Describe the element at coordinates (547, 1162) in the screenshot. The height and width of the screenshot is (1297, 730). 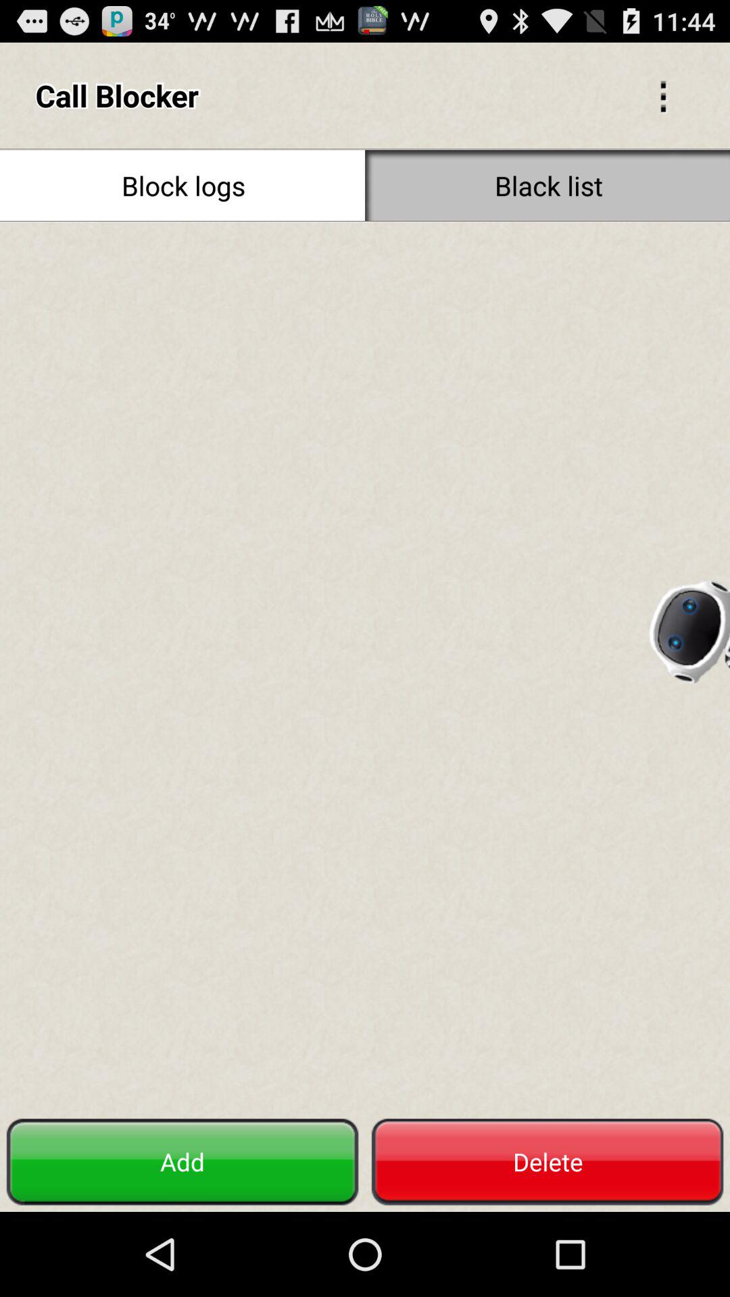
I see `flip until the delete icon` at that location.